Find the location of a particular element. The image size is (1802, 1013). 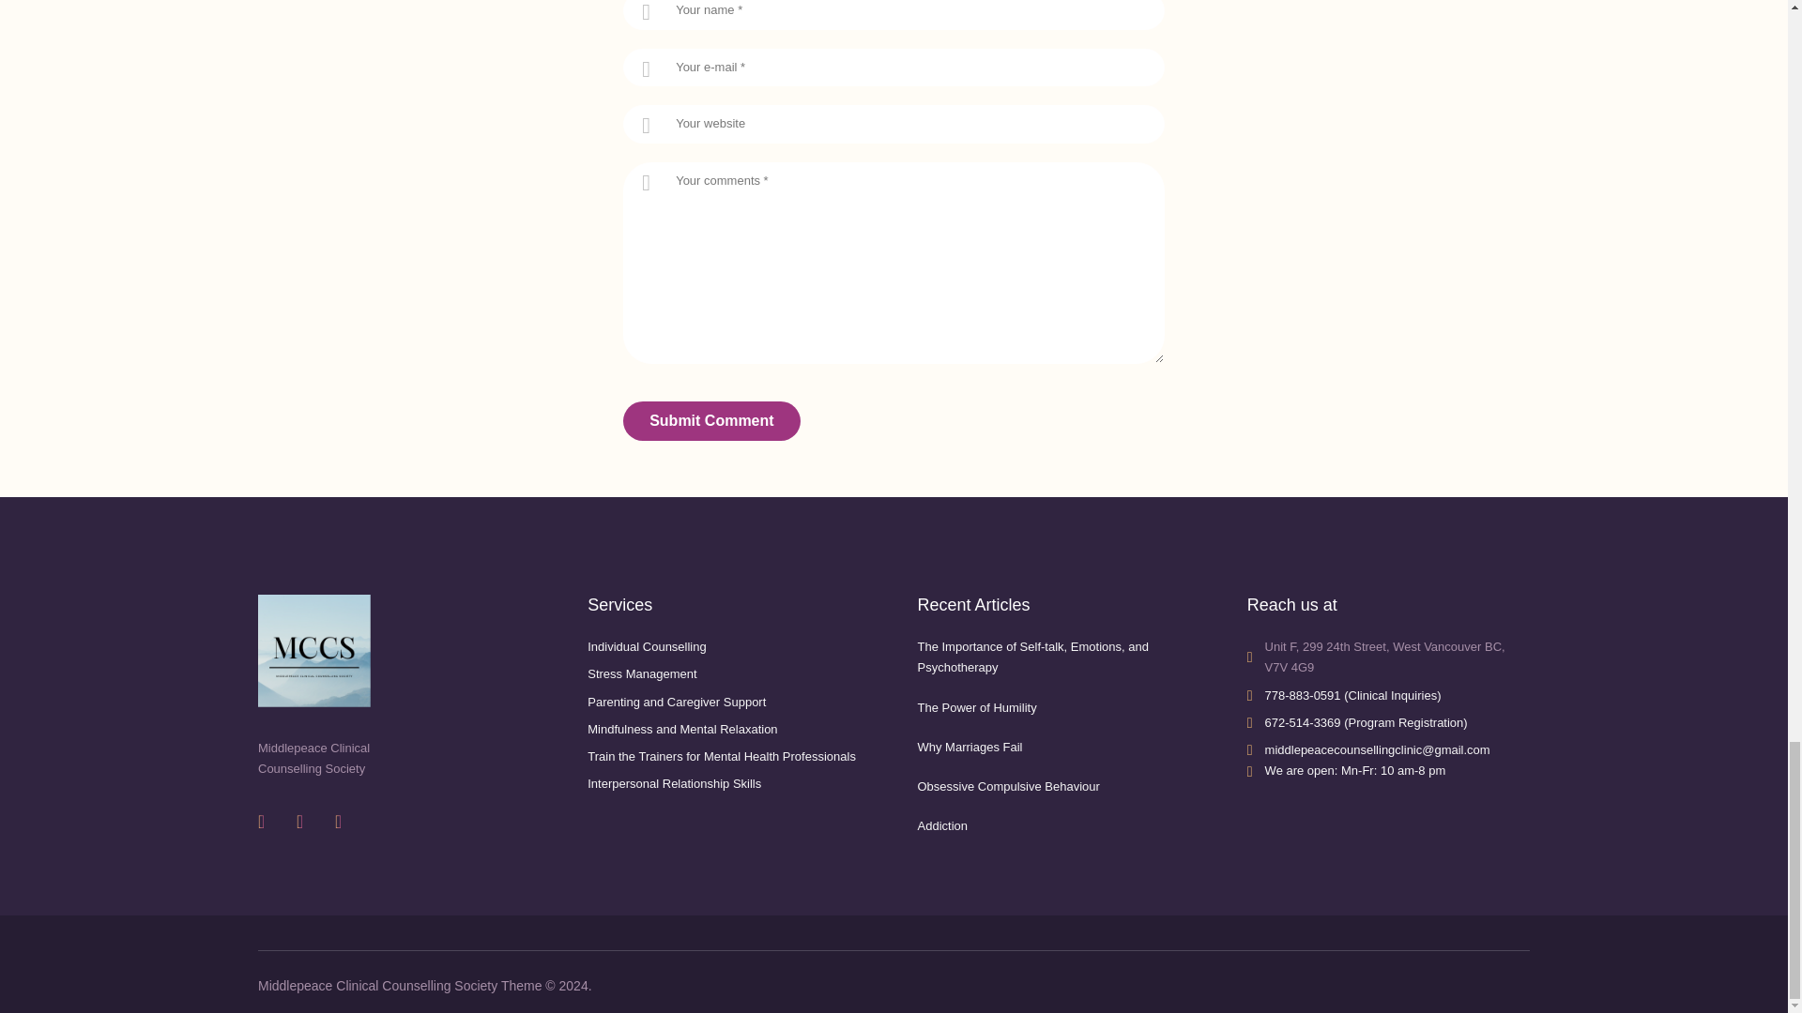

Individual Counselling is located at coordinates (646, 645).